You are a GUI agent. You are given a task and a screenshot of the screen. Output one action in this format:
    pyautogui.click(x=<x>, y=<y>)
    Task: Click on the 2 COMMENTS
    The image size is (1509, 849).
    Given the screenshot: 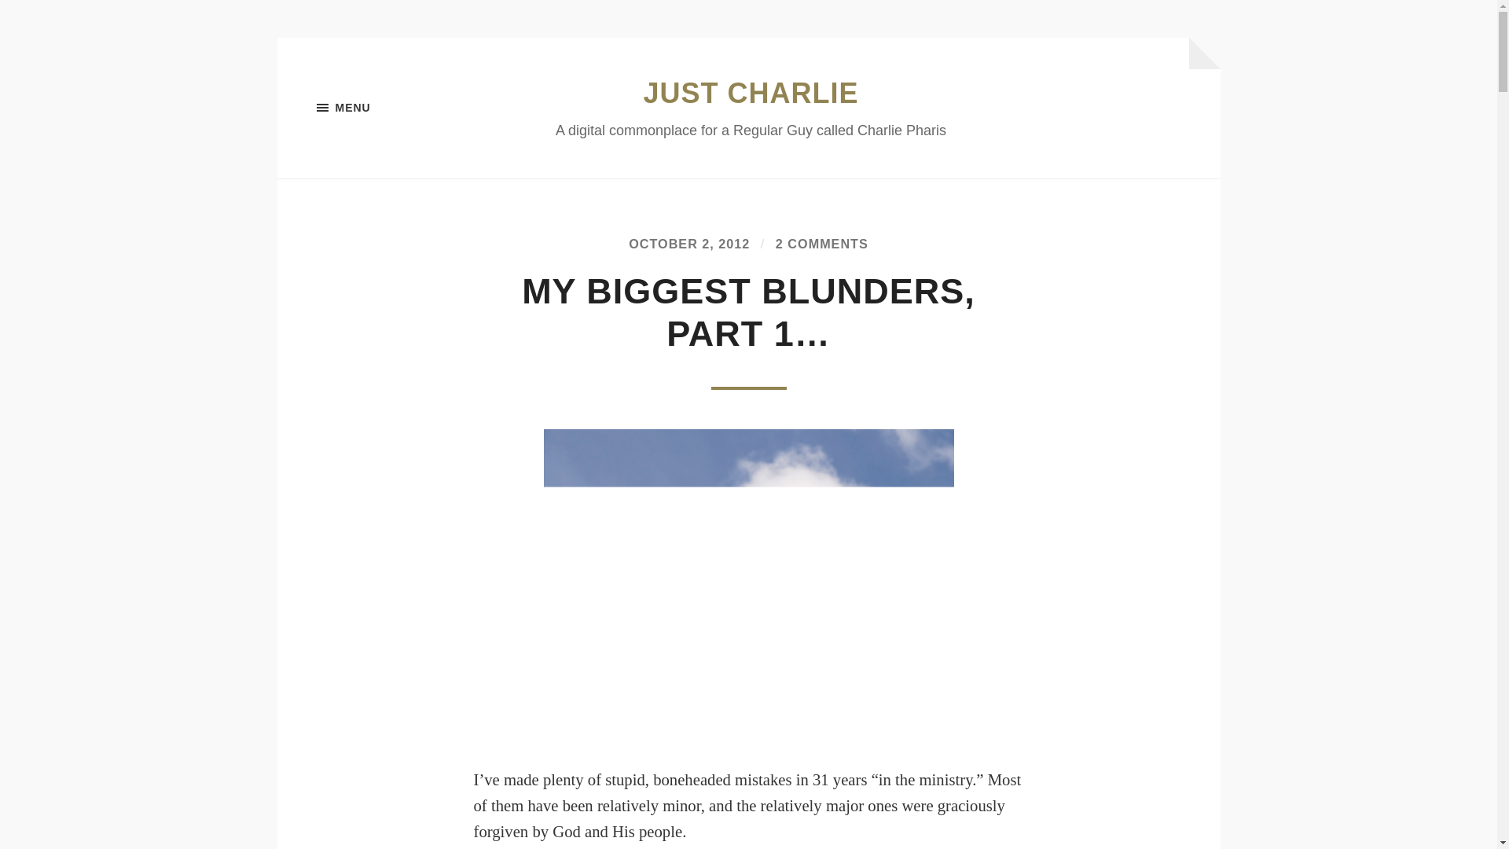 What is the action you would take?
    pyautogui.click(x=822, y=244)
    